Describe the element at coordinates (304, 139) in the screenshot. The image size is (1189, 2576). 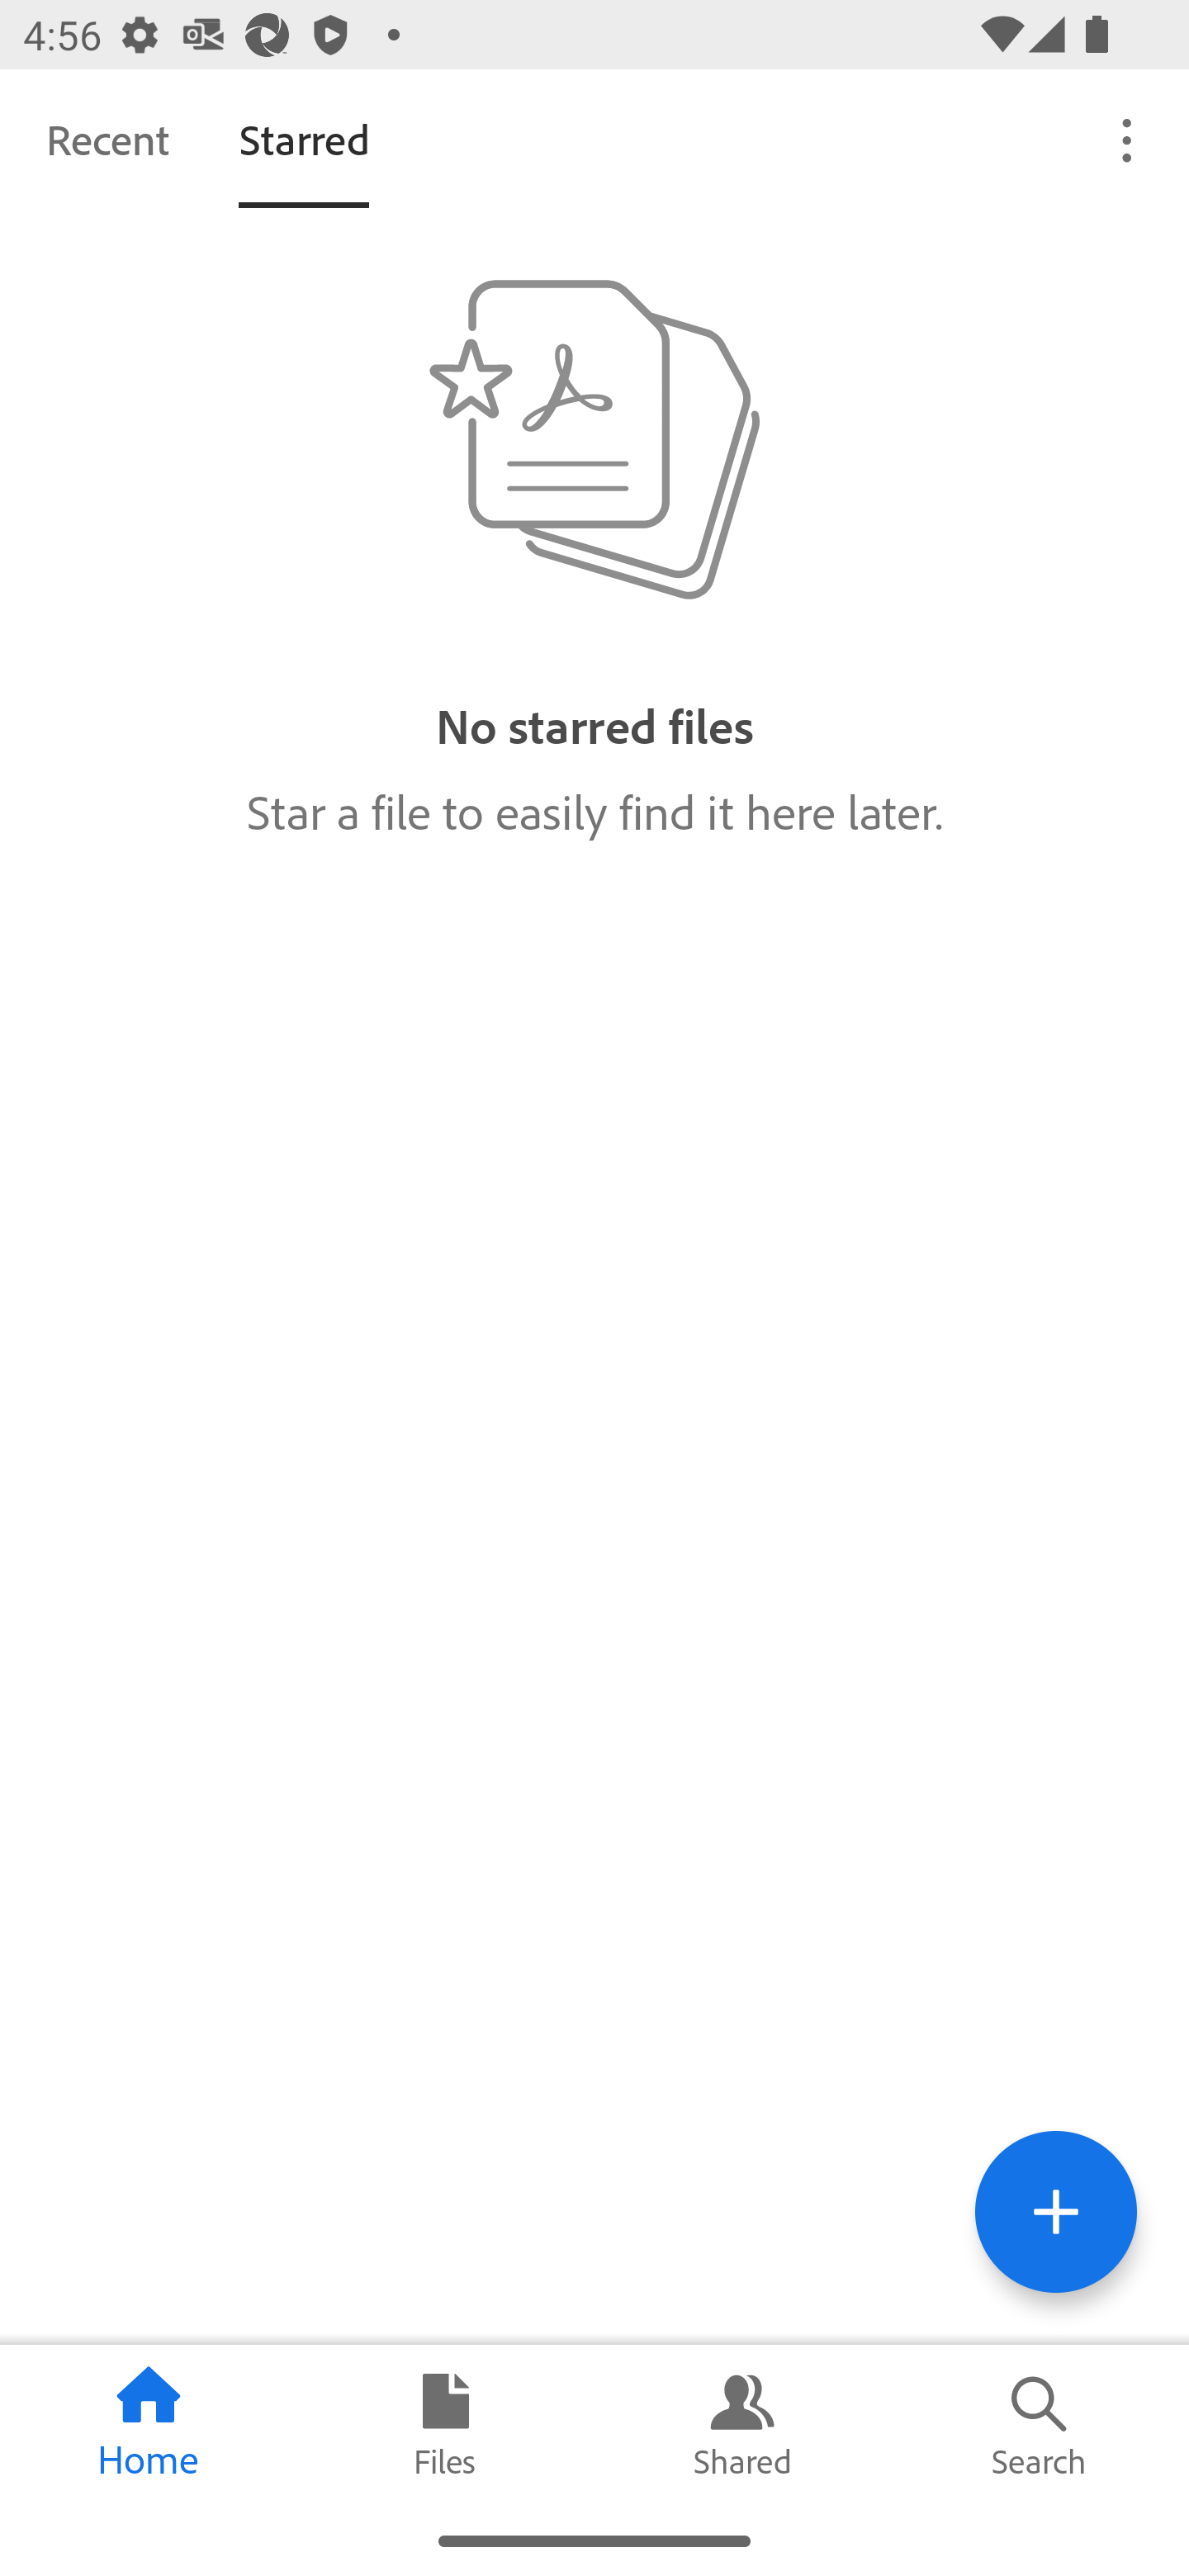
I see `Starred` at that location.